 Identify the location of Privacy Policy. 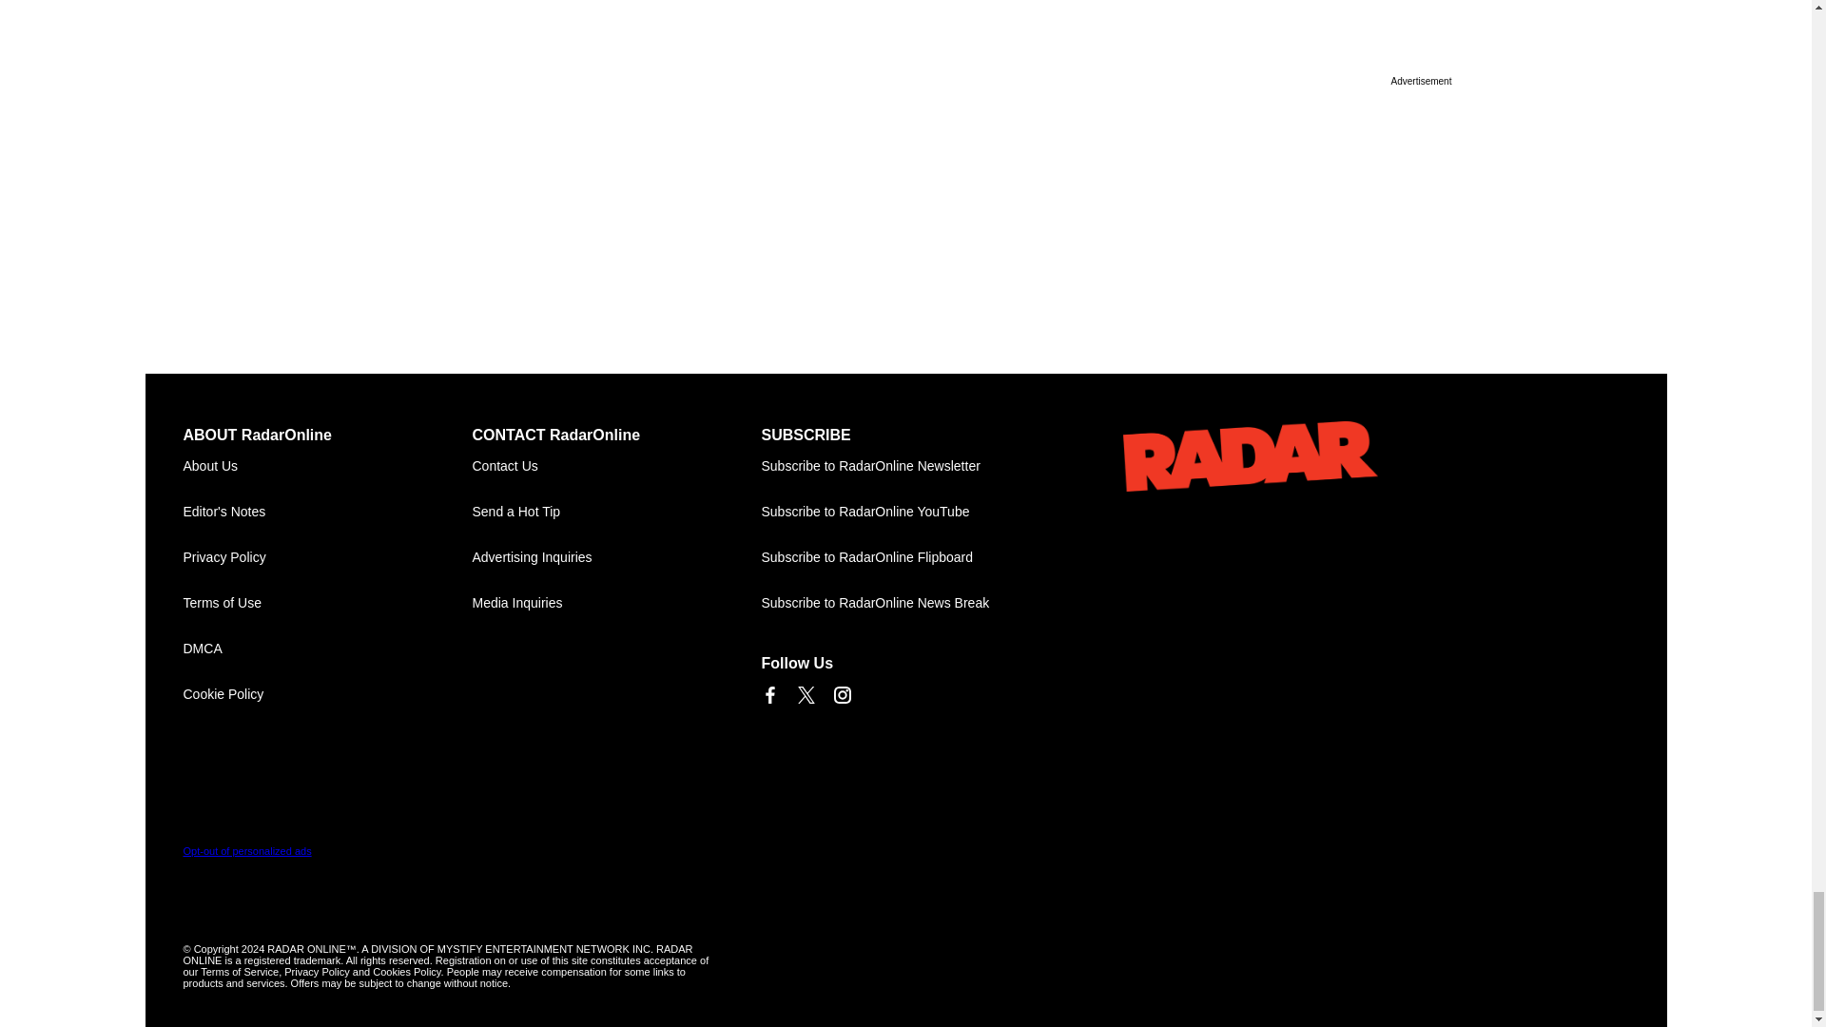
(327, 557).